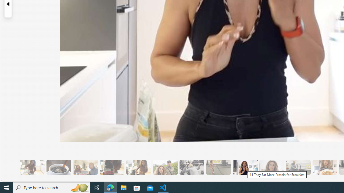  I want to click on 10 Then, They Do HIIT Cardio, so click(218, 167).